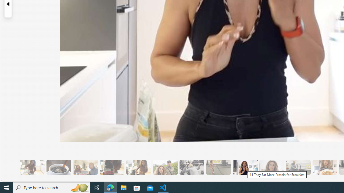  I want to click on 10 Then, They Do HIIT Cardio, so click(218, 167).